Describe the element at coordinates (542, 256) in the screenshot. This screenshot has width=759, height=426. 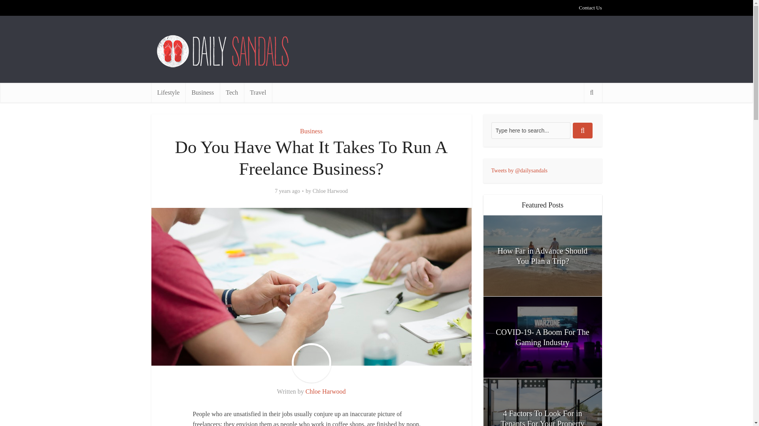
I see `How Far in Advance Should You Plan a Trip?` at that location.